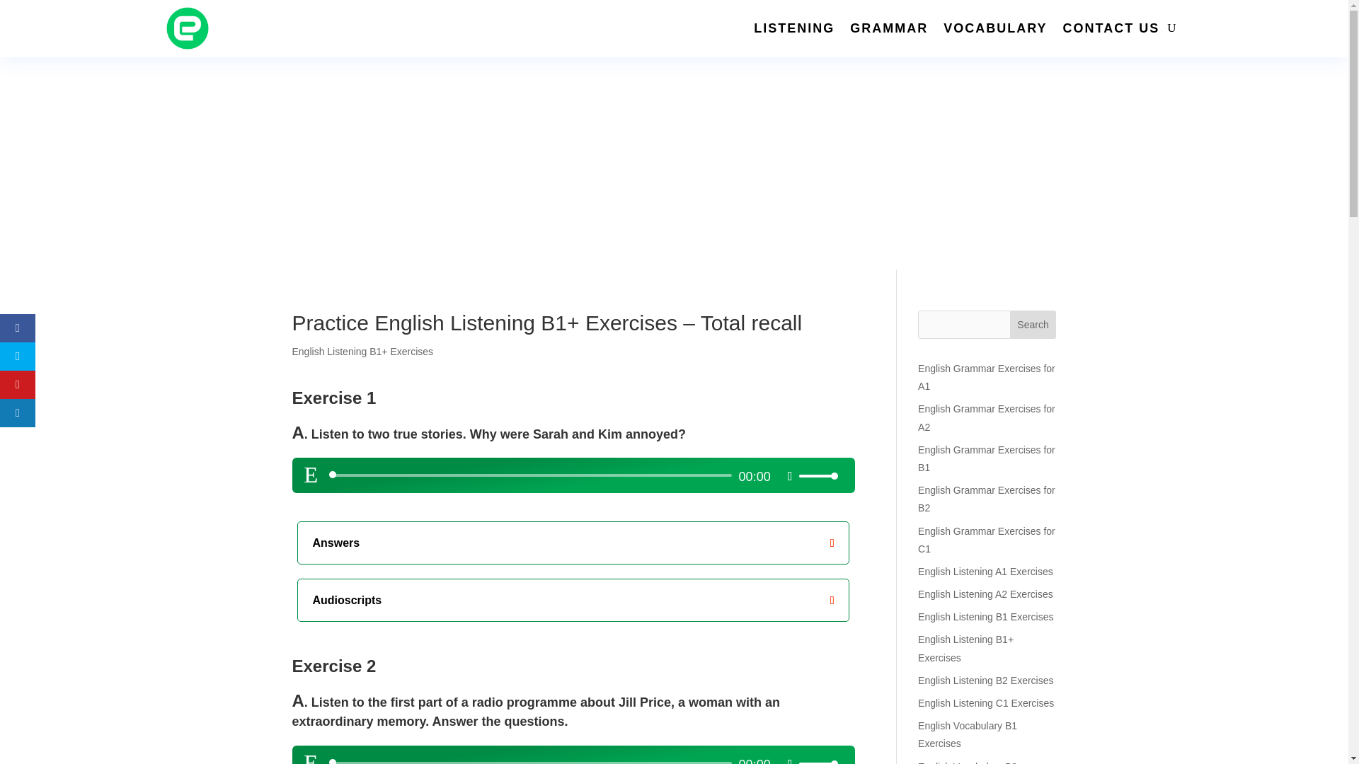 This screenshot has height=764, width=1359. I want to click on VOCABULARY, so click(994, 28).